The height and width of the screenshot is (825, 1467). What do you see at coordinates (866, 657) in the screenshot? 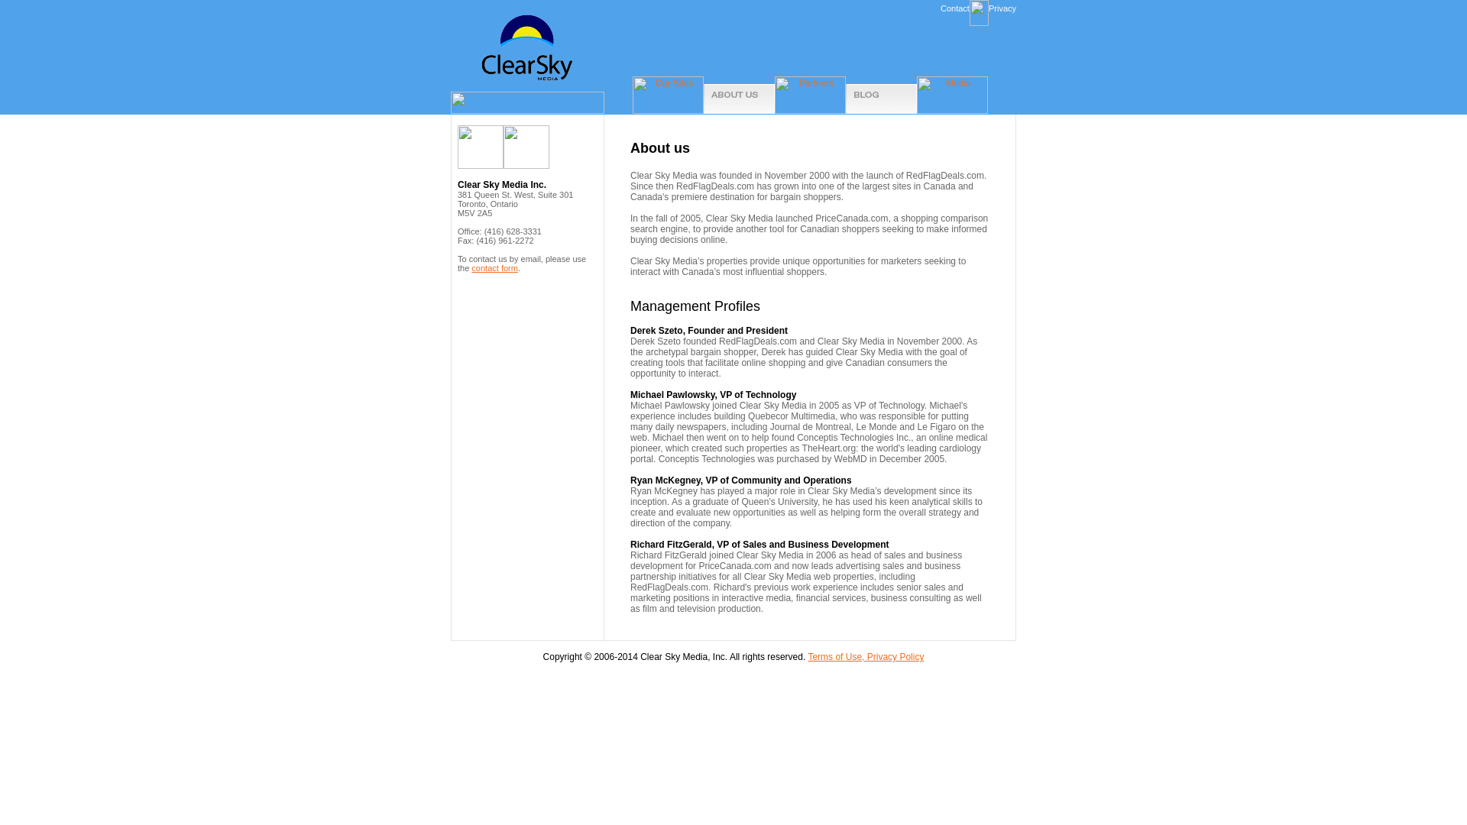
I see `Terms of Use, Privacy Policy` at bounding box center [866, 657].